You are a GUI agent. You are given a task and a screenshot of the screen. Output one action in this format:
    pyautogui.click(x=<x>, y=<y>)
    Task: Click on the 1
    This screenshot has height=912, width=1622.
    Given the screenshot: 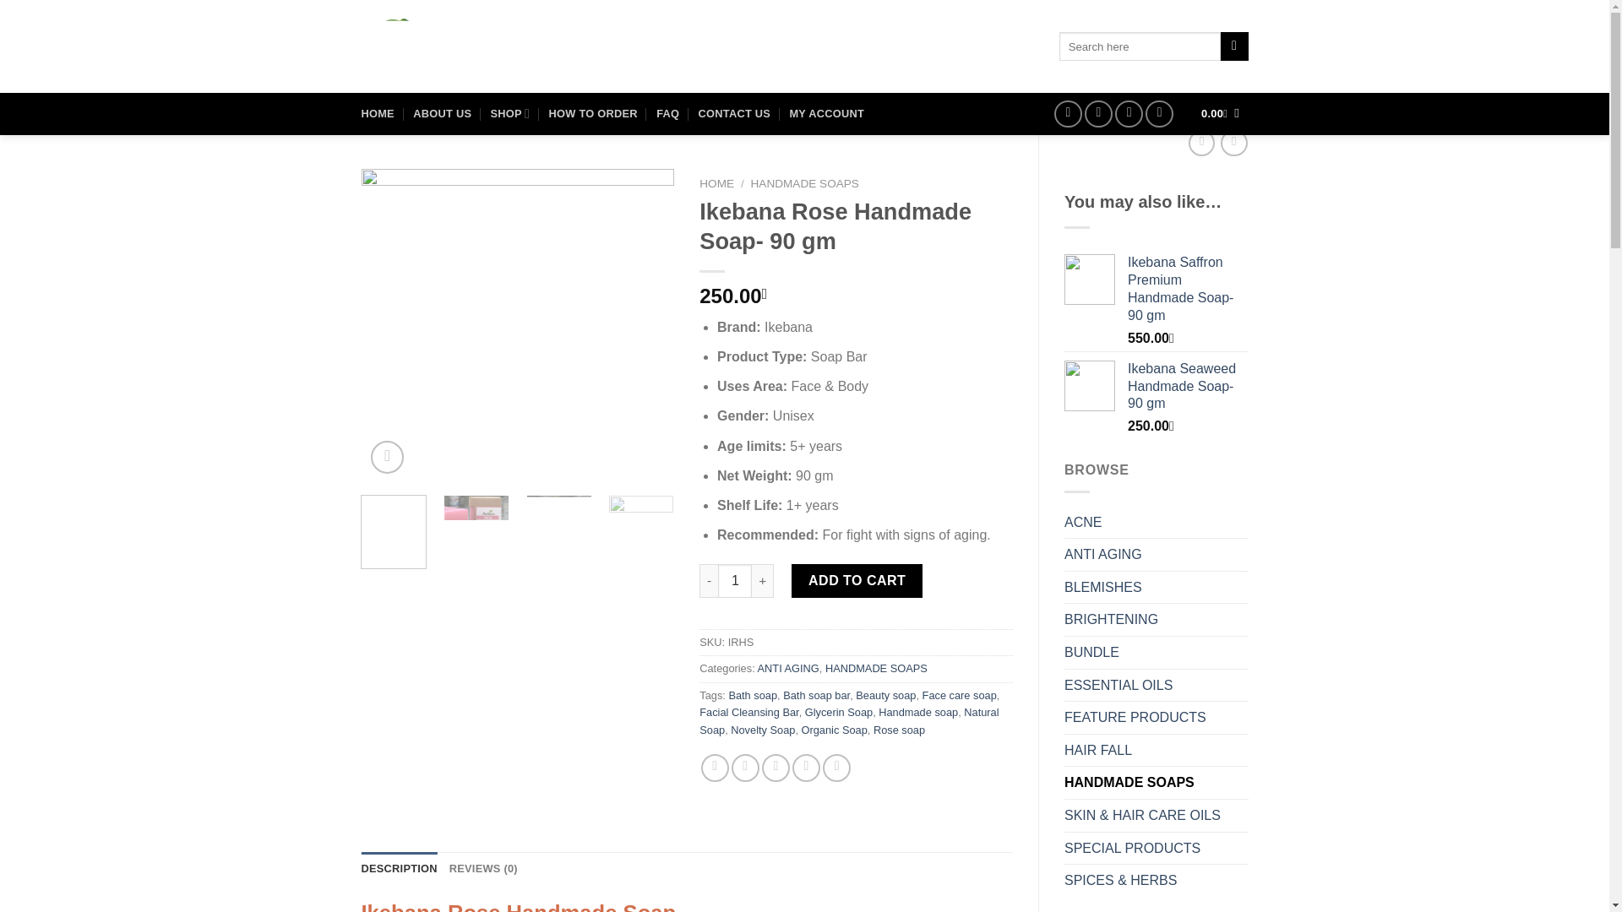 What is the action you would take?
    pyautogui.click(x=735, y=581)
    